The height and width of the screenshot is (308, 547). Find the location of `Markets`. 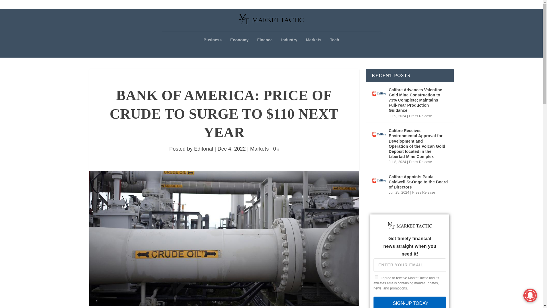

Markets is located at coordinates (259, 149).